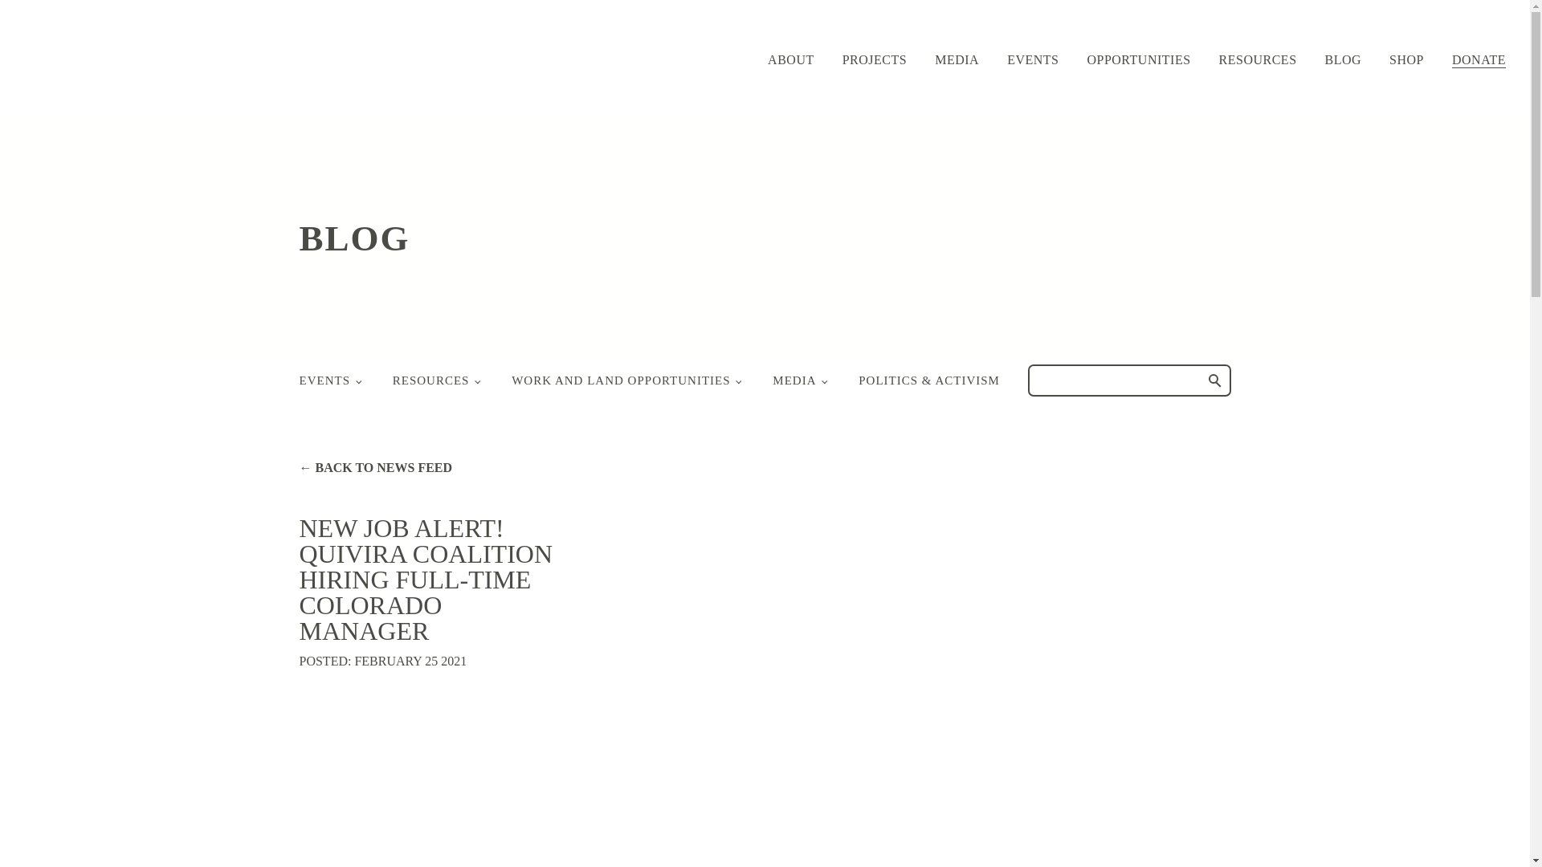 This screenshot has height=867, width=1542. Describe the element at coordinates (1032, 59) in the screenshot. I see `EVENTS` at that location.